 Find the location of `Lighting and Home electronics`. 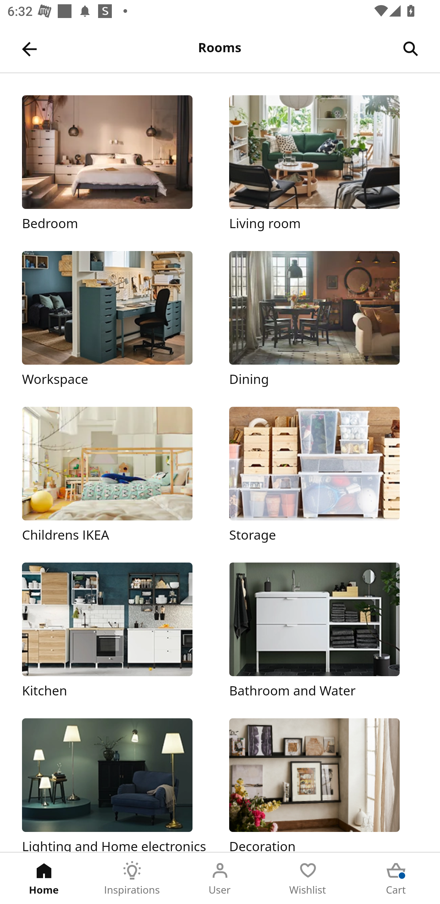

Lighting and Home electronics is located at coordinates (116, 785).